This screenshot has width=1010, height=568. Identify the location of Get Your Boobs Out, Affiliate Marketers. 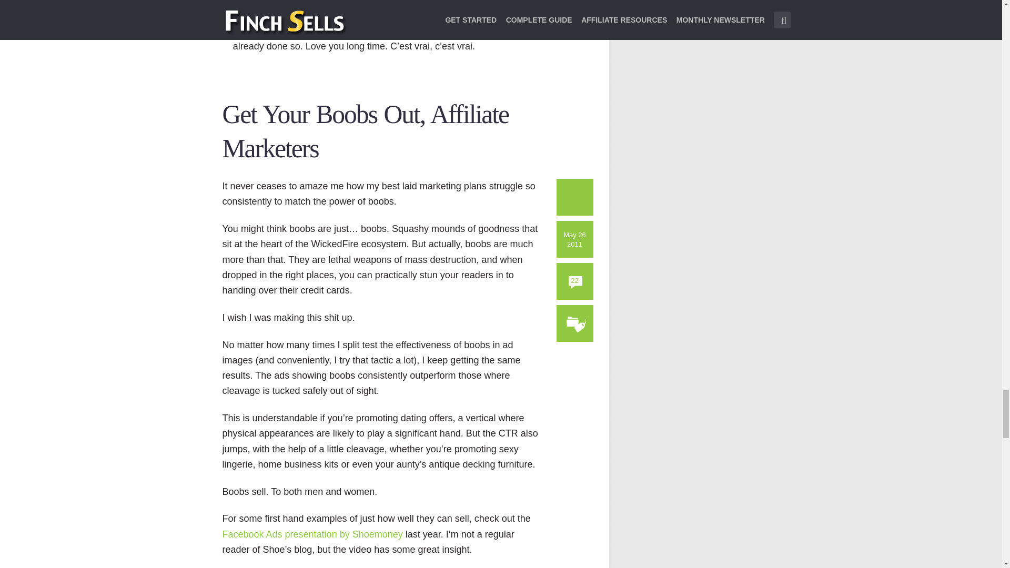
(365, 131).